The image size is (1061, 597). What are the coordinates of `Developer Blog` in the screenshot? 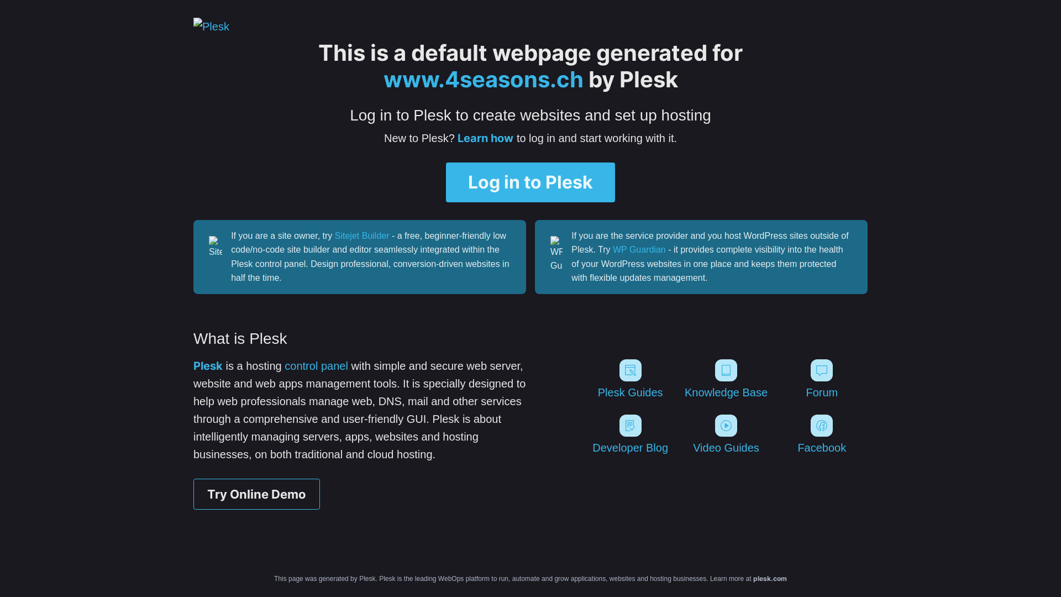 It's located at (630, 434).